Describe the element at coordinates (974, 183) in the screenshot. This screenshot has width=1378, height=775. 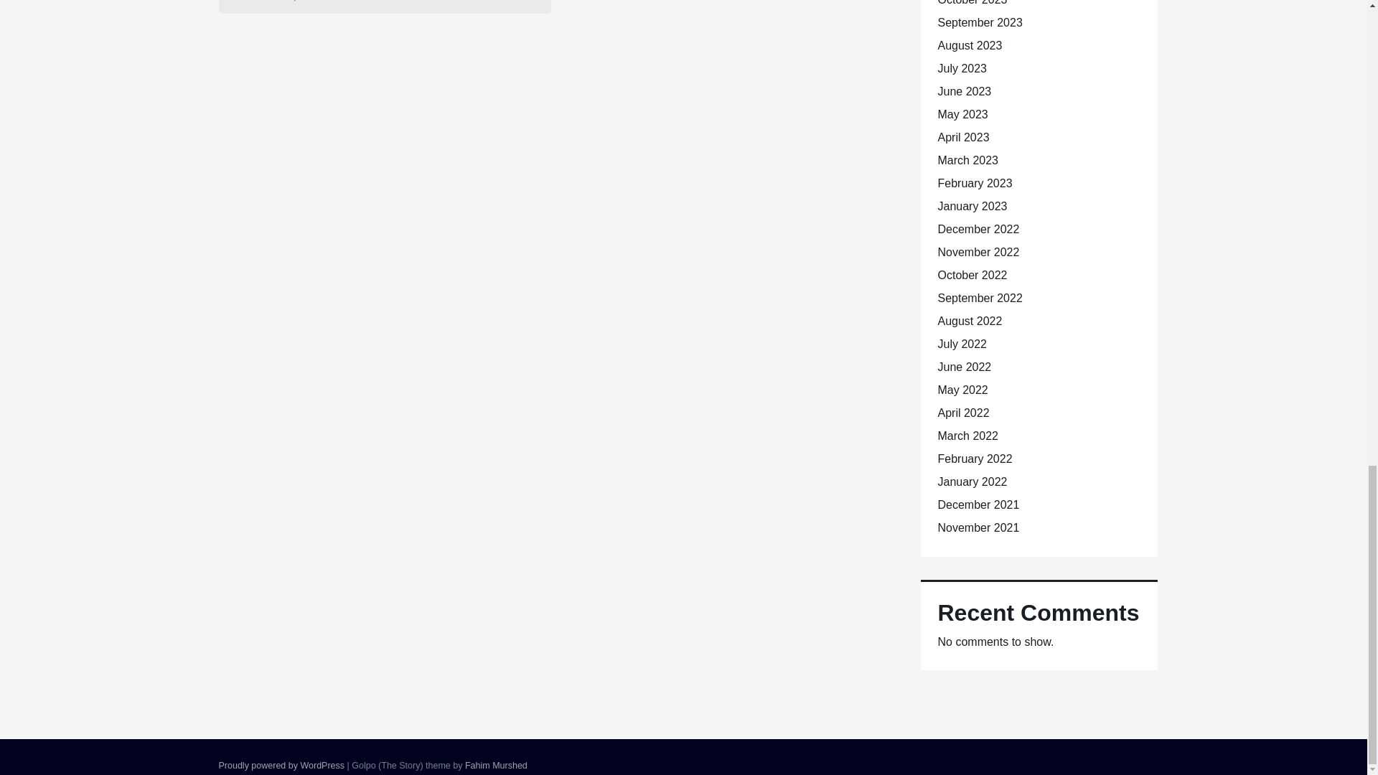
I see `February 2023` at that location.